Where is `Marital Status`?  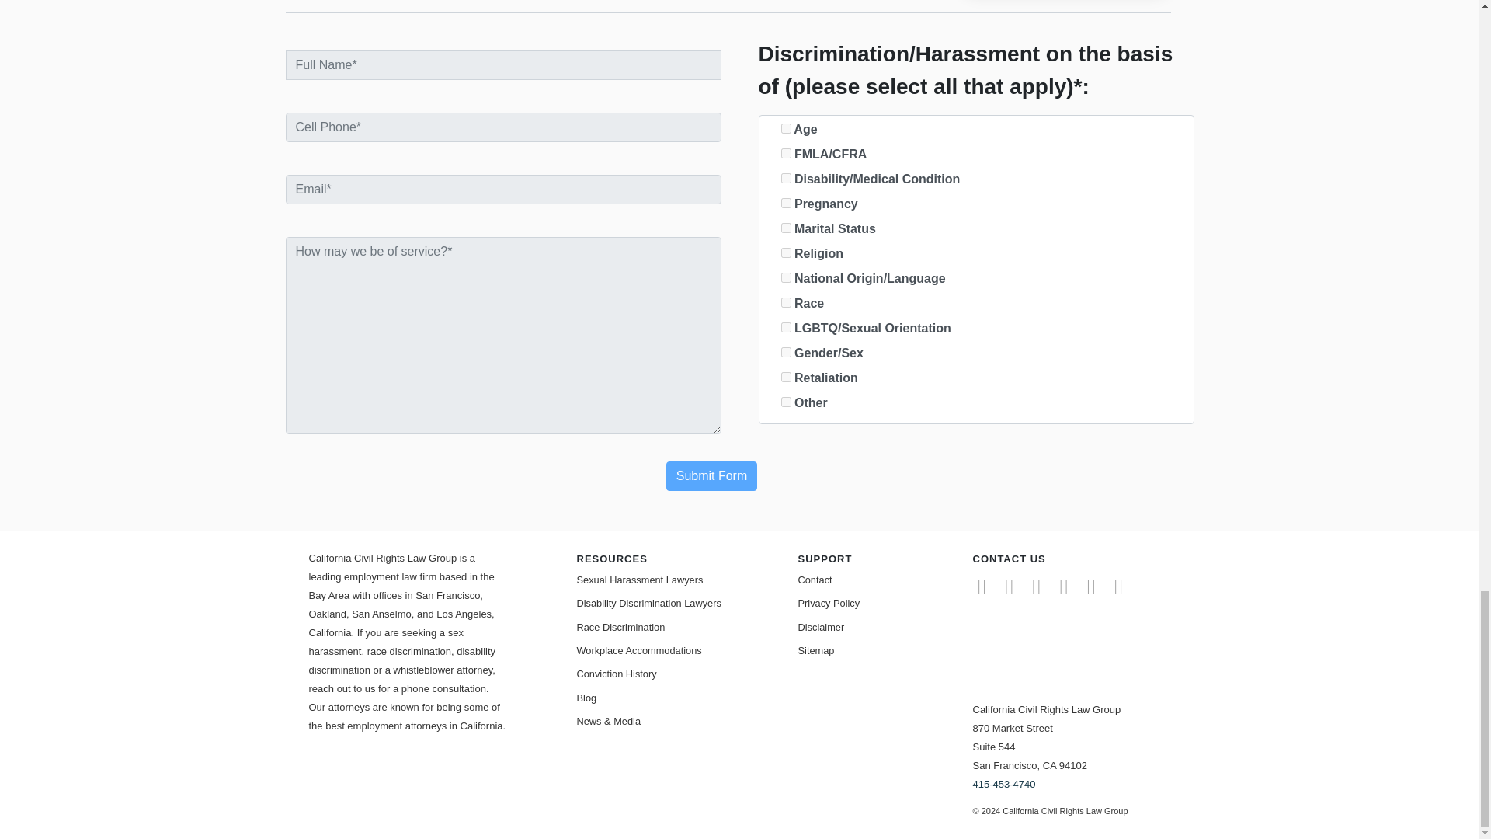
Marital Status is located at coordinates (786, 228).